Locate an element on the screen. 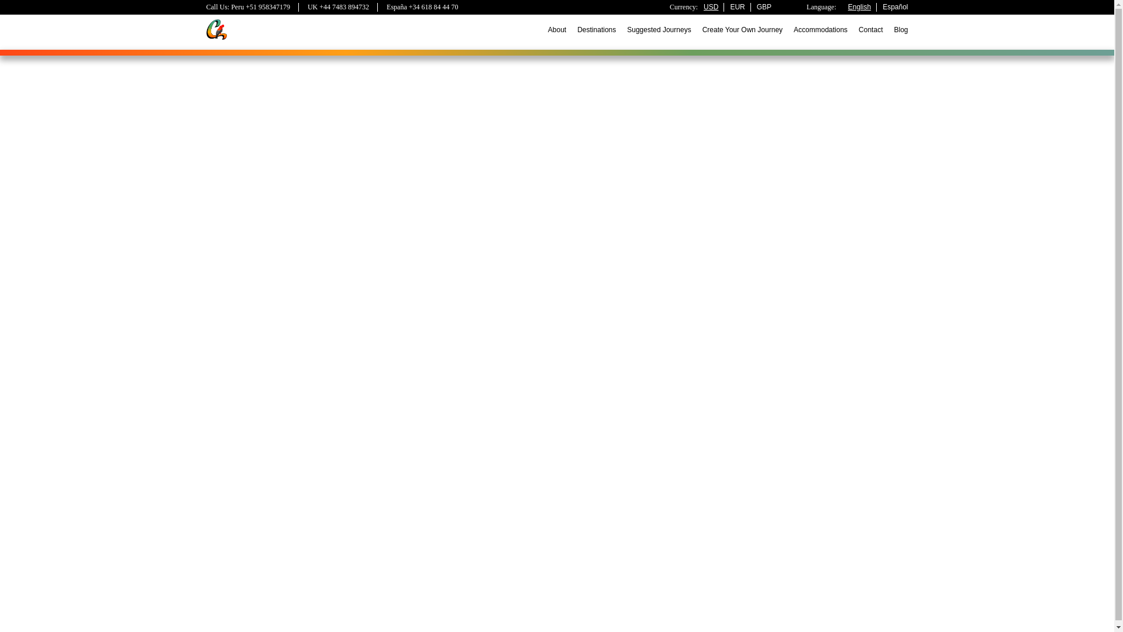  USD is located at coordinates (711, 7).